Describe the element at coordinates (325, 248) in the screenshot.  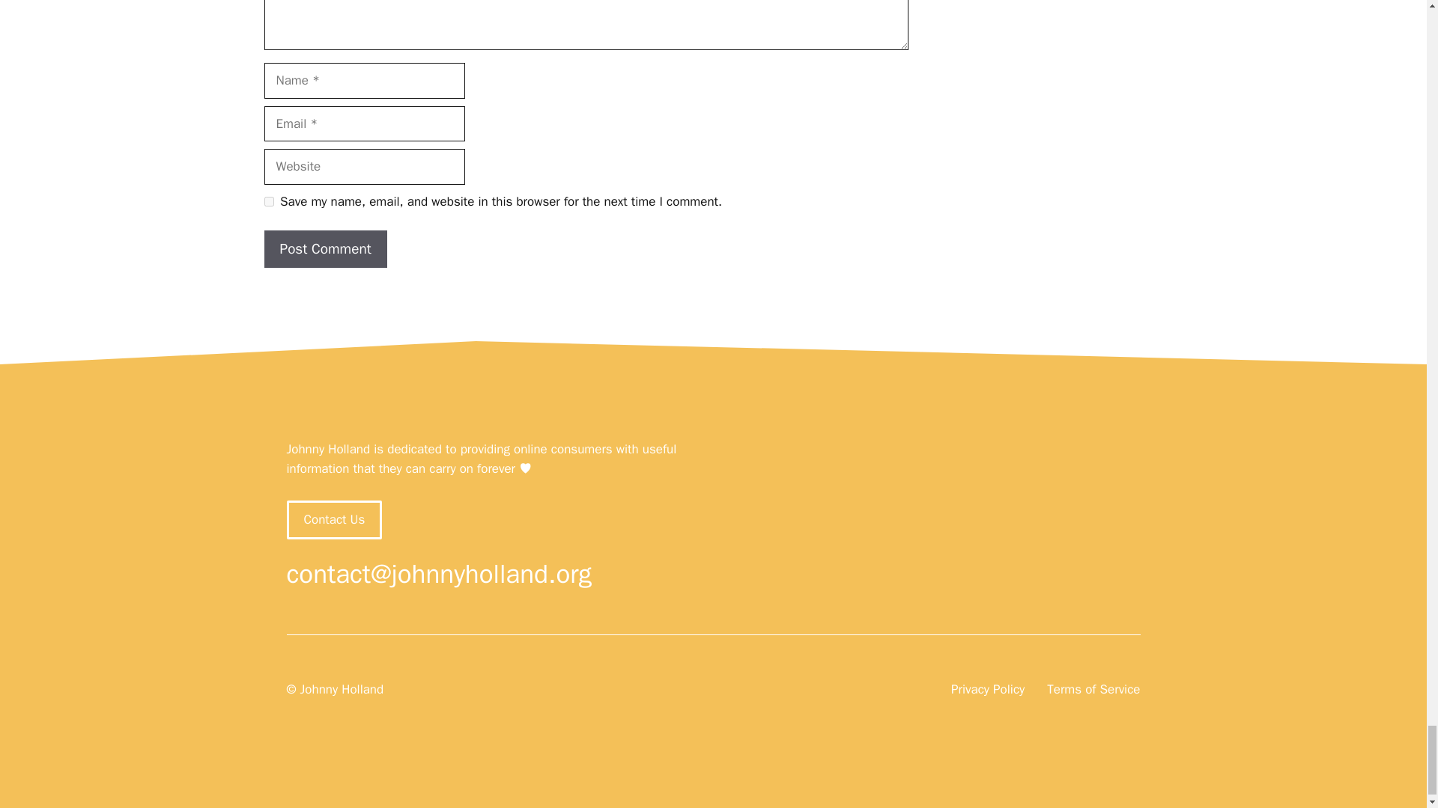
I see `Post Comment` at that location.